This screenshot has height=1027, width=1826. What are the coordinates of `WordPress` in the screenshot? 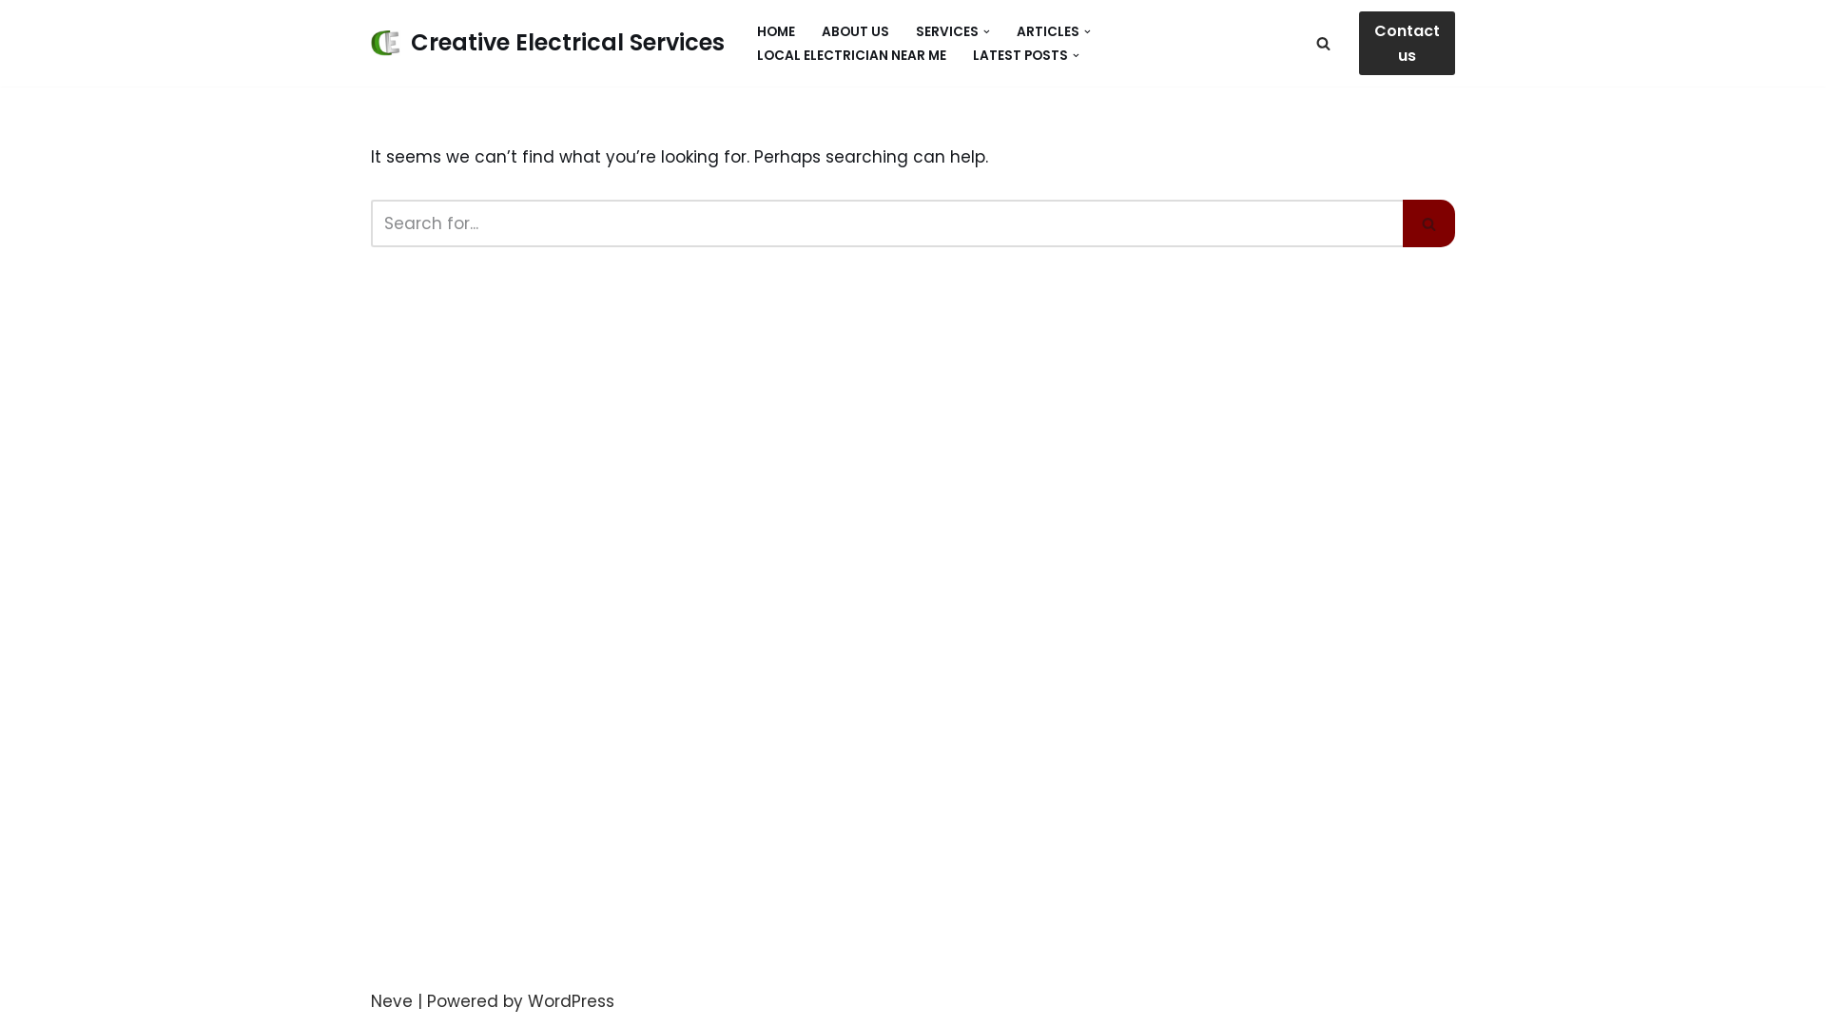 It's located at (571, 1001).